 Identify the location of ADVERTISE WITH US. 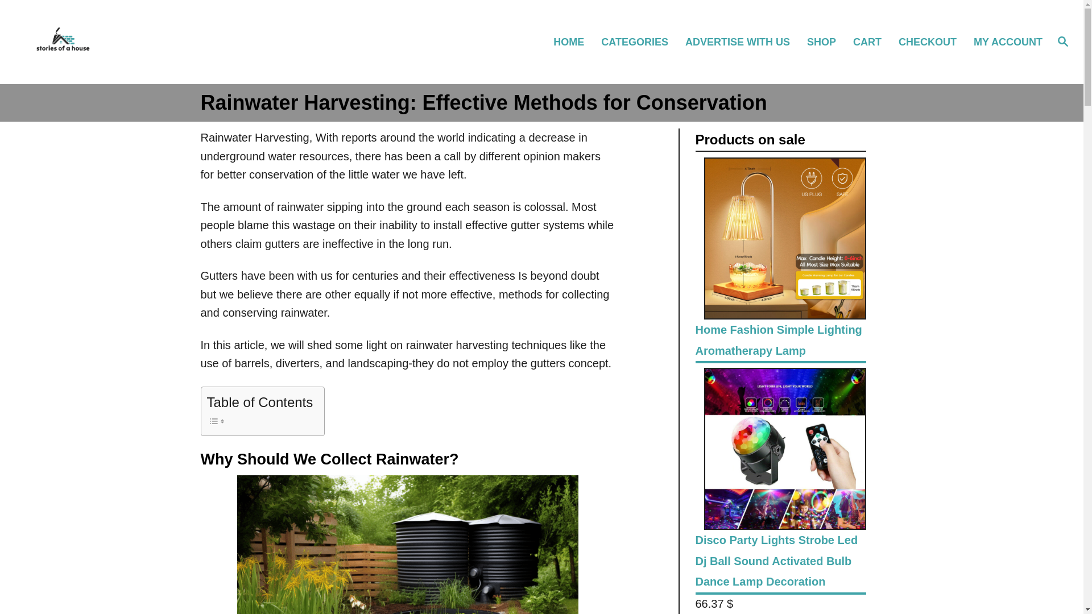
(743, 42).